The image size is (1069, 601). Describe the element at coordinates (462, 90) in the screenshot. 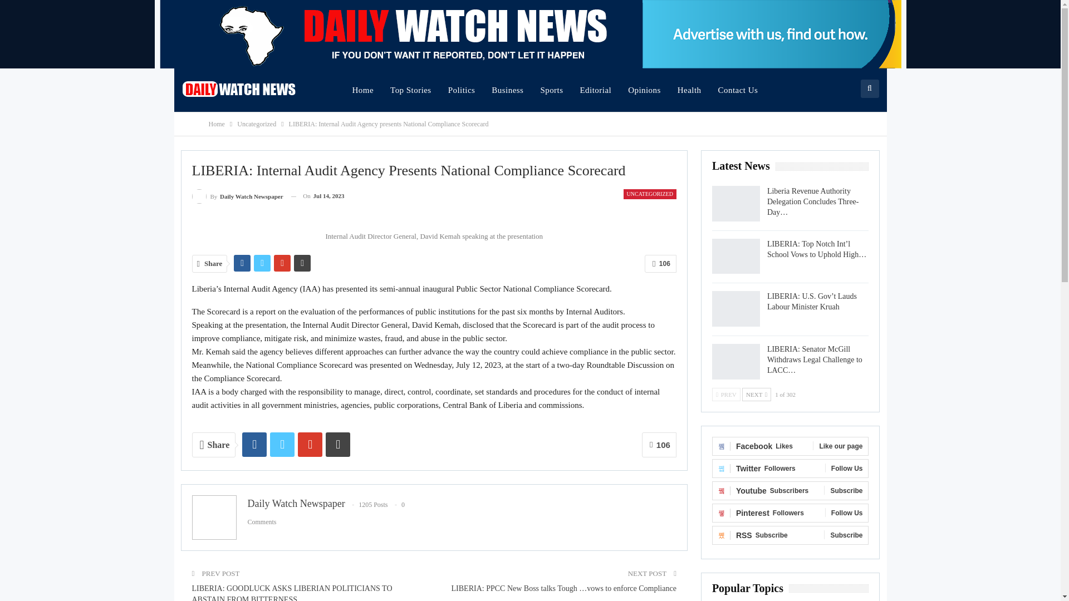

I see `Politics` at that location.